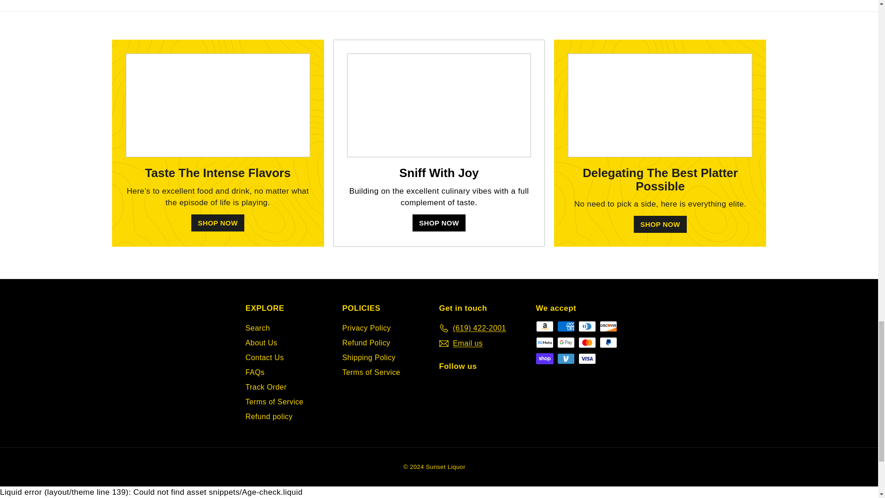  What do you see at coordinates (544, 326) in the screenshot?
I see `Amazon` at bounding box center [544, 326].